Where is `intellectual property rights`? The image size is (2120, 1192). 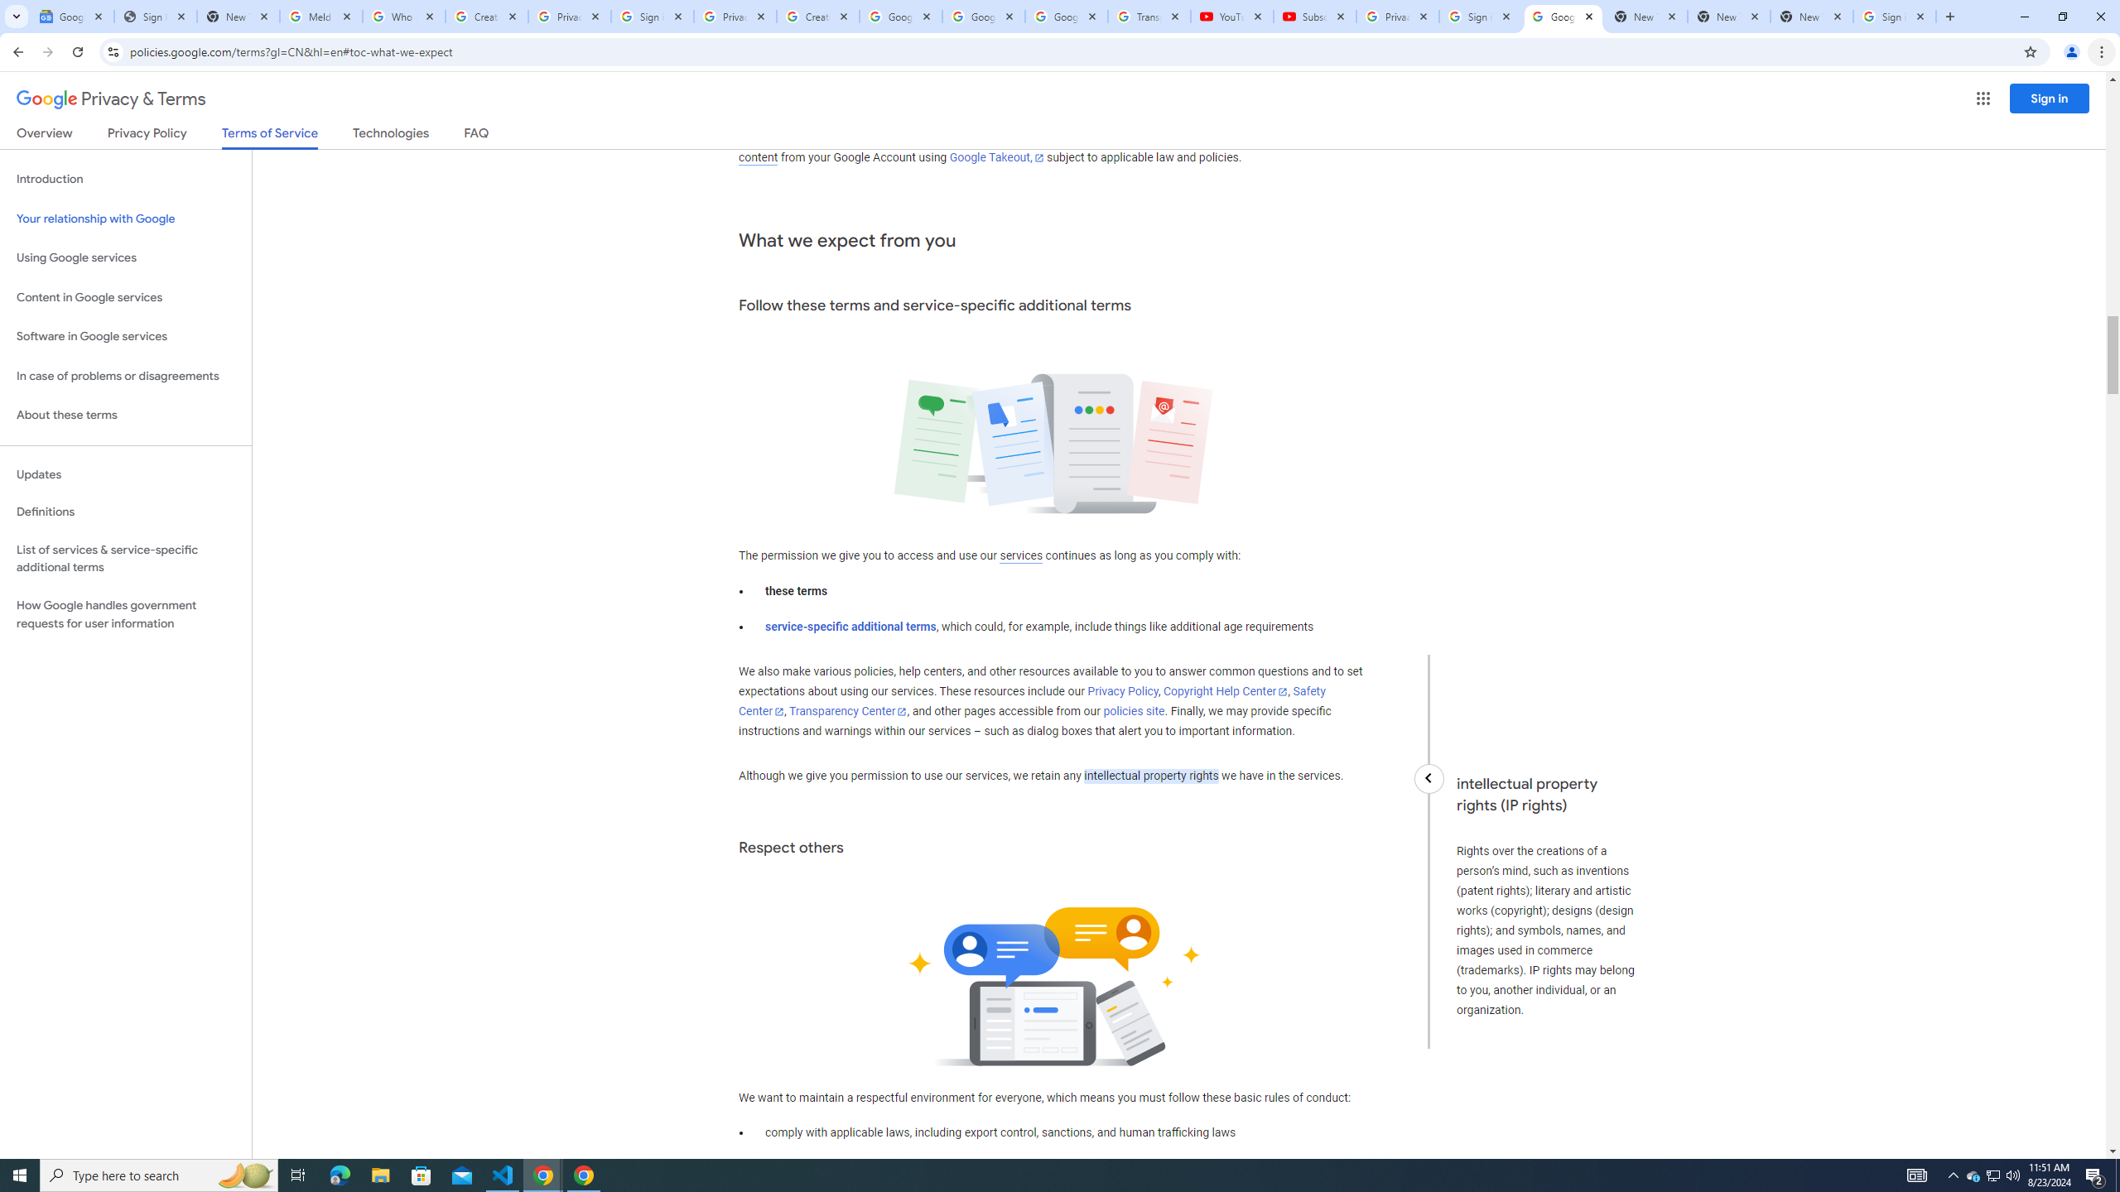
intellectual property rights is located at coordinates (1151, 776).